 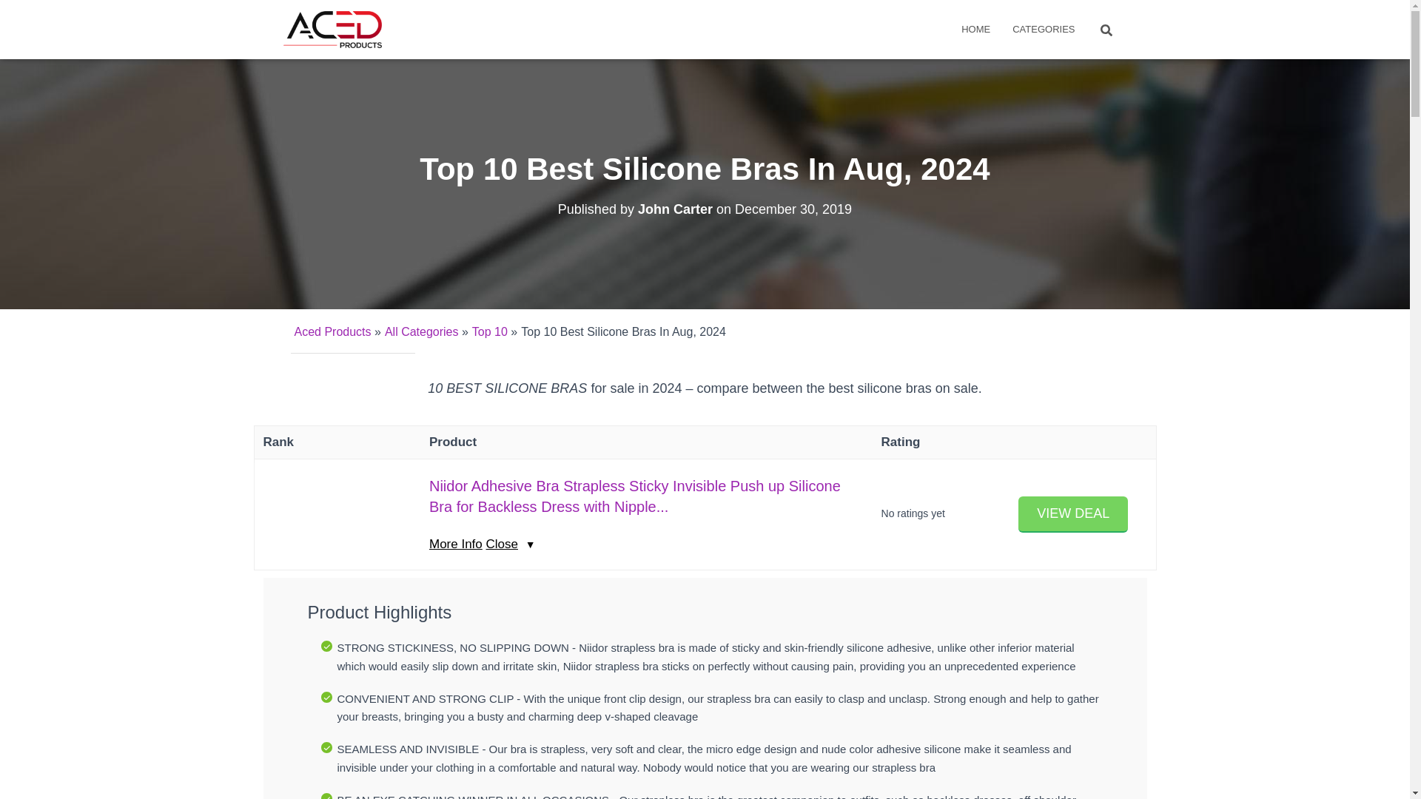 I want to click on Search, so click(x=16, y=16).